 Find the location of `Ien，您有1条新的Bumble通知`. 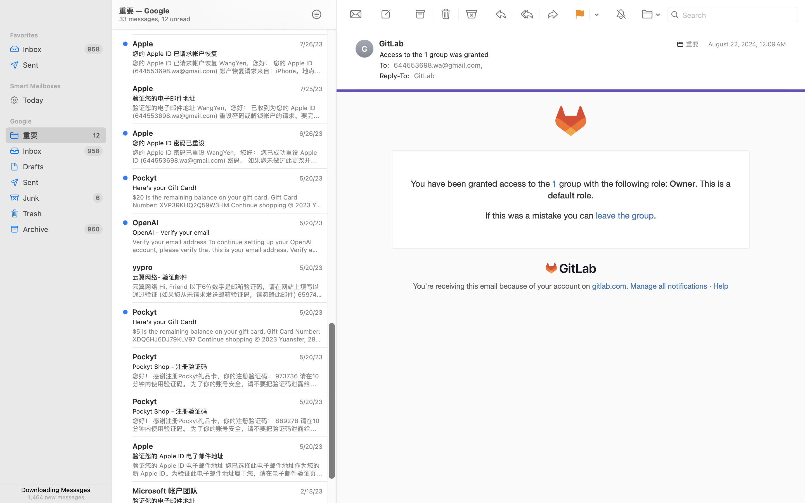

Ien，您有1条新的Bumble通知 is located at coordinates (225, 9).